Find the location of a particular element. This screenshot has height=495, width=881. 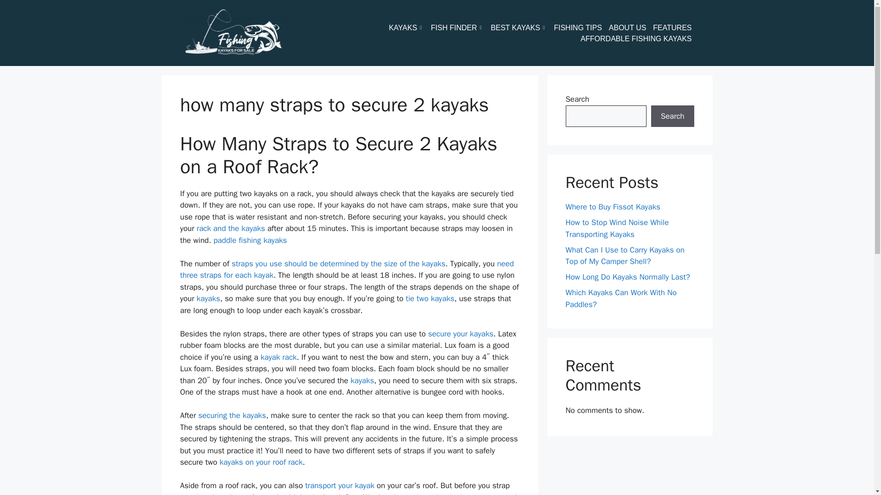

FISHING TIPS is located at coordinates (581, 27).